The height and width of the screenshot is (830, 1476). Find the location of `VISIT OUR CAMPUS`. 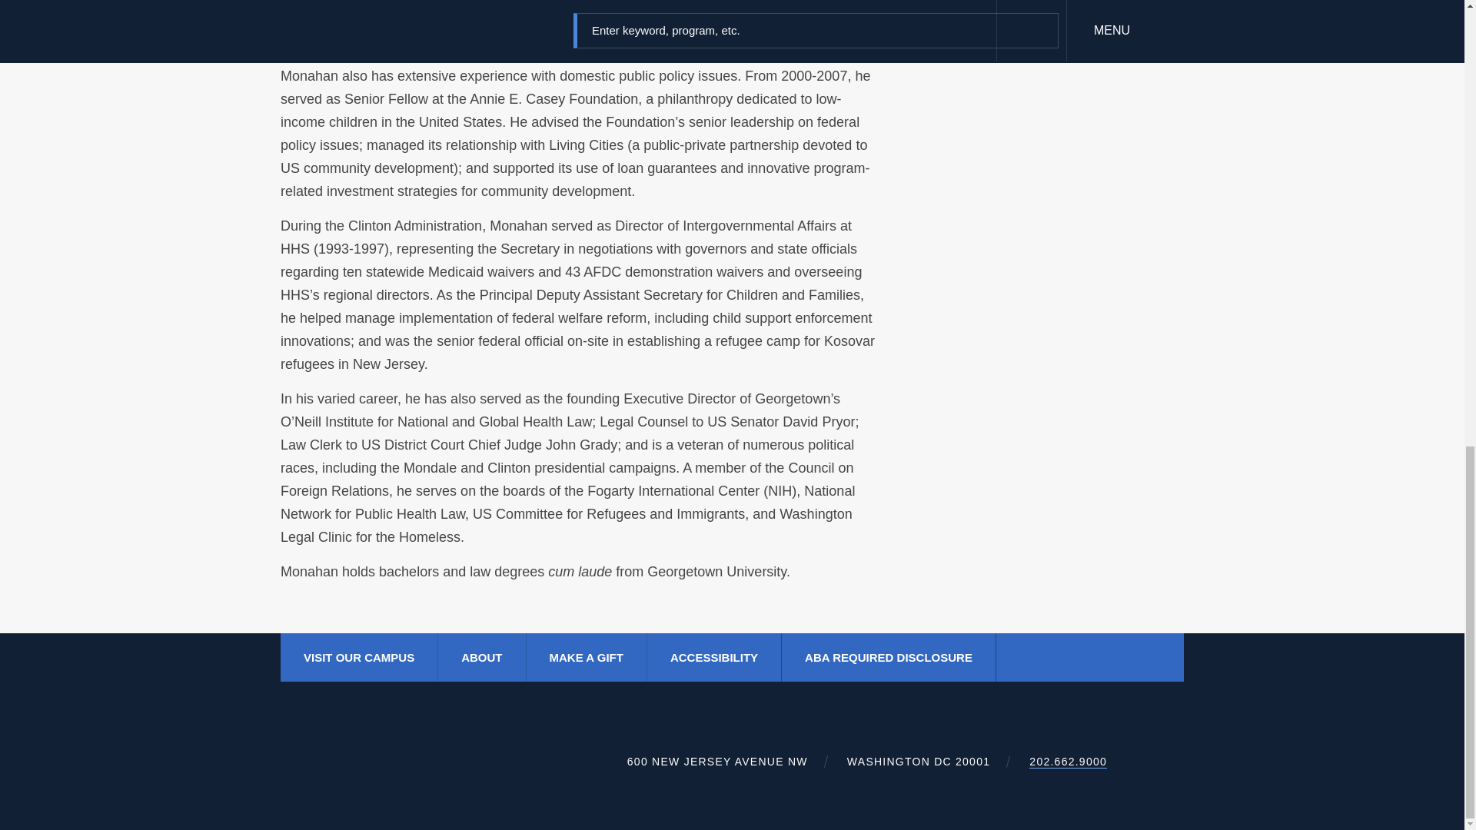

VISIT OUR CAMPUS is located at coordinates (359, 657).